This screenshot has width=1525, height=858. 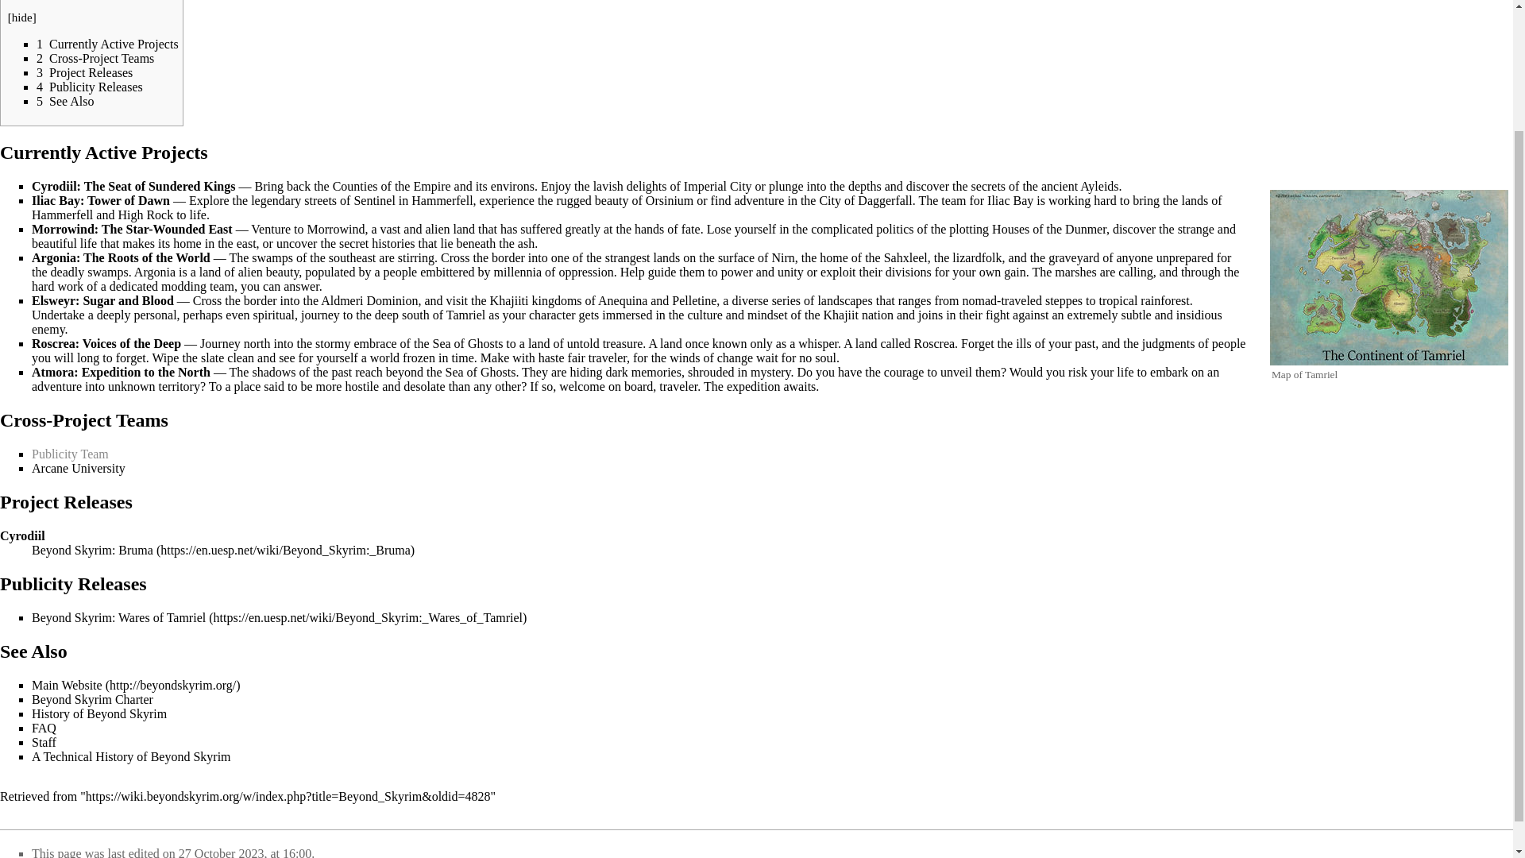 What do you see at coordinates (84, 73) in the screenshot?
I see `3 Project Releases` at bounding box center [84, 73].